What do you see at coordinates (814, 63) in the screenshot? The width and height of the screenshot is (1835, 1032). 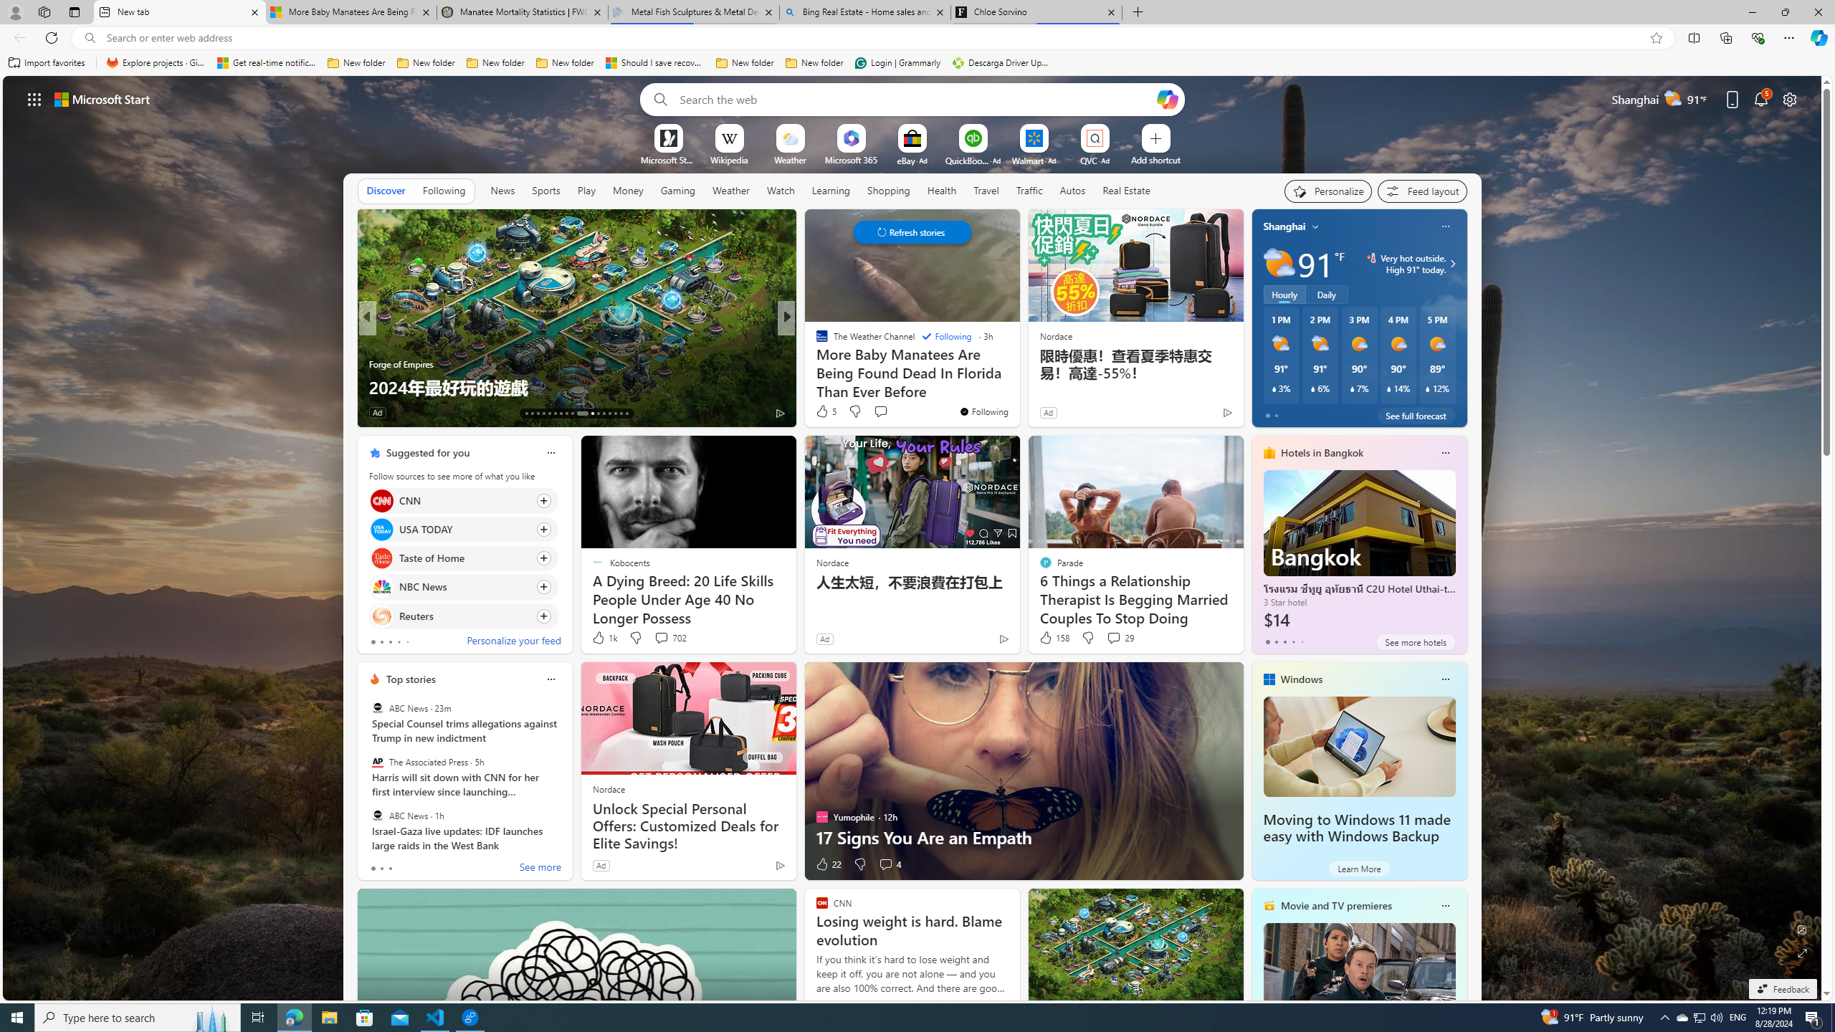 I see `New folder` at bounding box center [814, 63].